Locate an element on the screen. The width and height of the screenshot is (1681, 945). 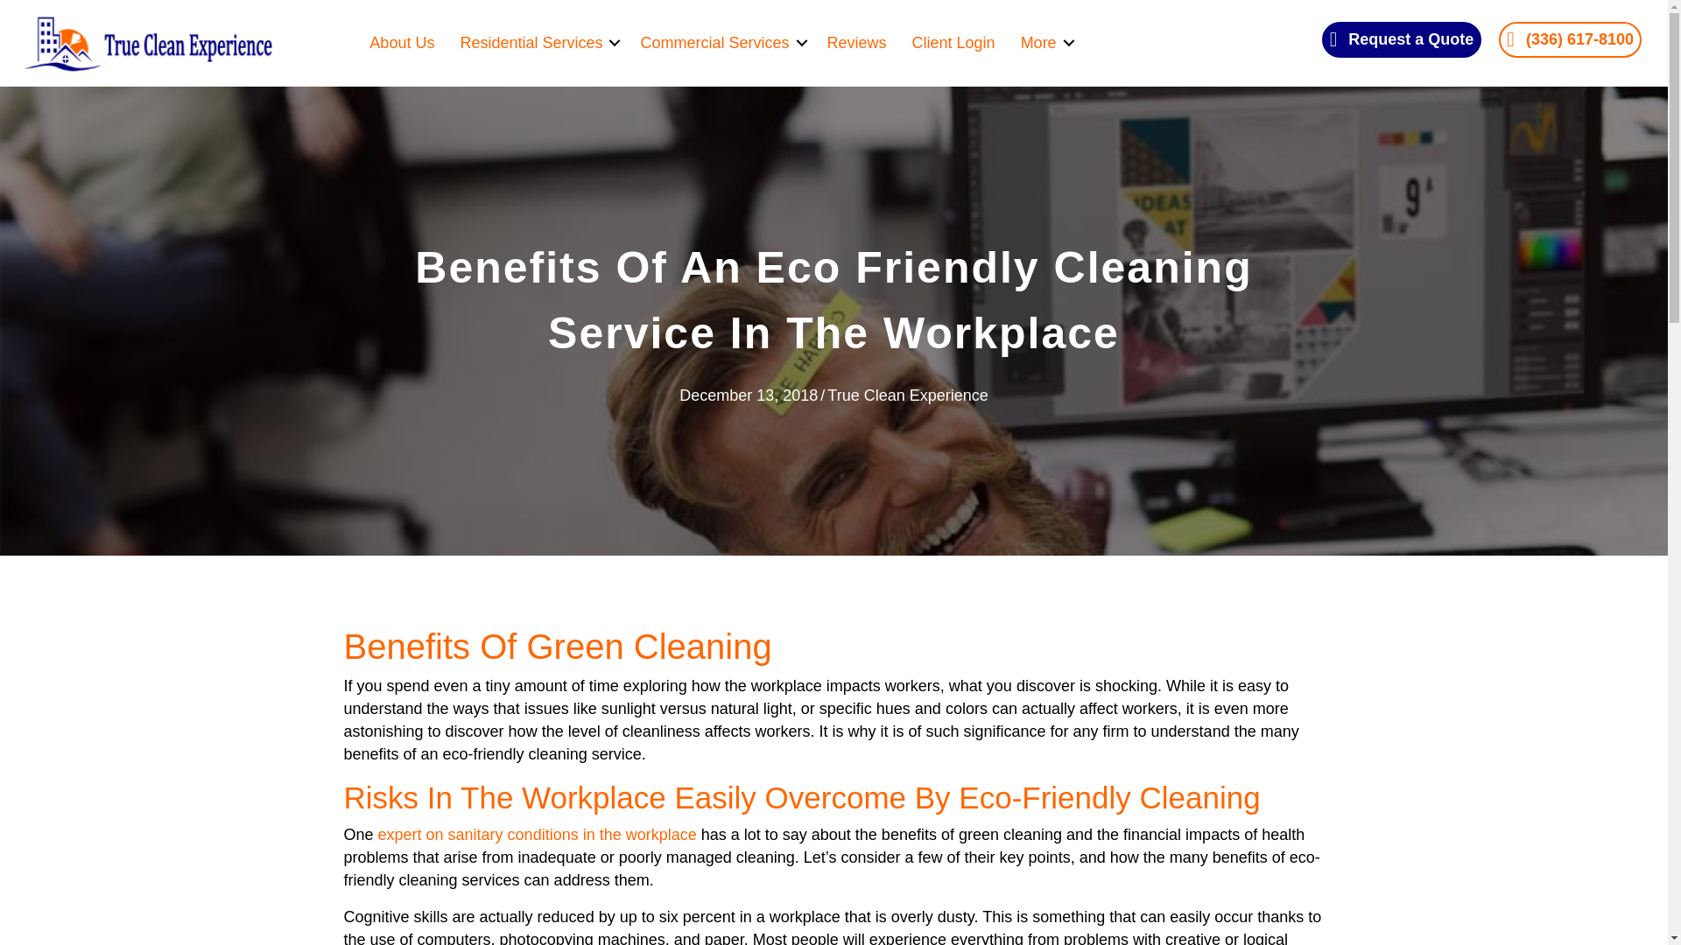
expert on sanitary conditions in the workplace is located at coordinates (538, 835).